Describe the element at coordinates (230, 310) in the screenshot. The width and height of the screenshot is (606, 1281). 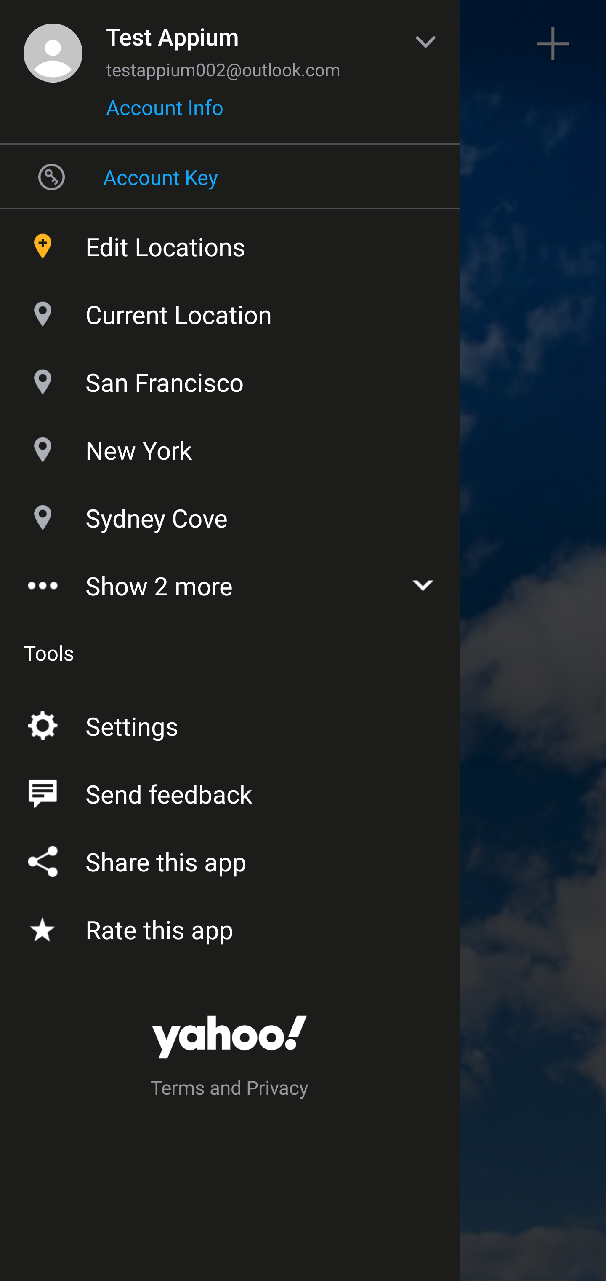
I see `Current Location` at that location.